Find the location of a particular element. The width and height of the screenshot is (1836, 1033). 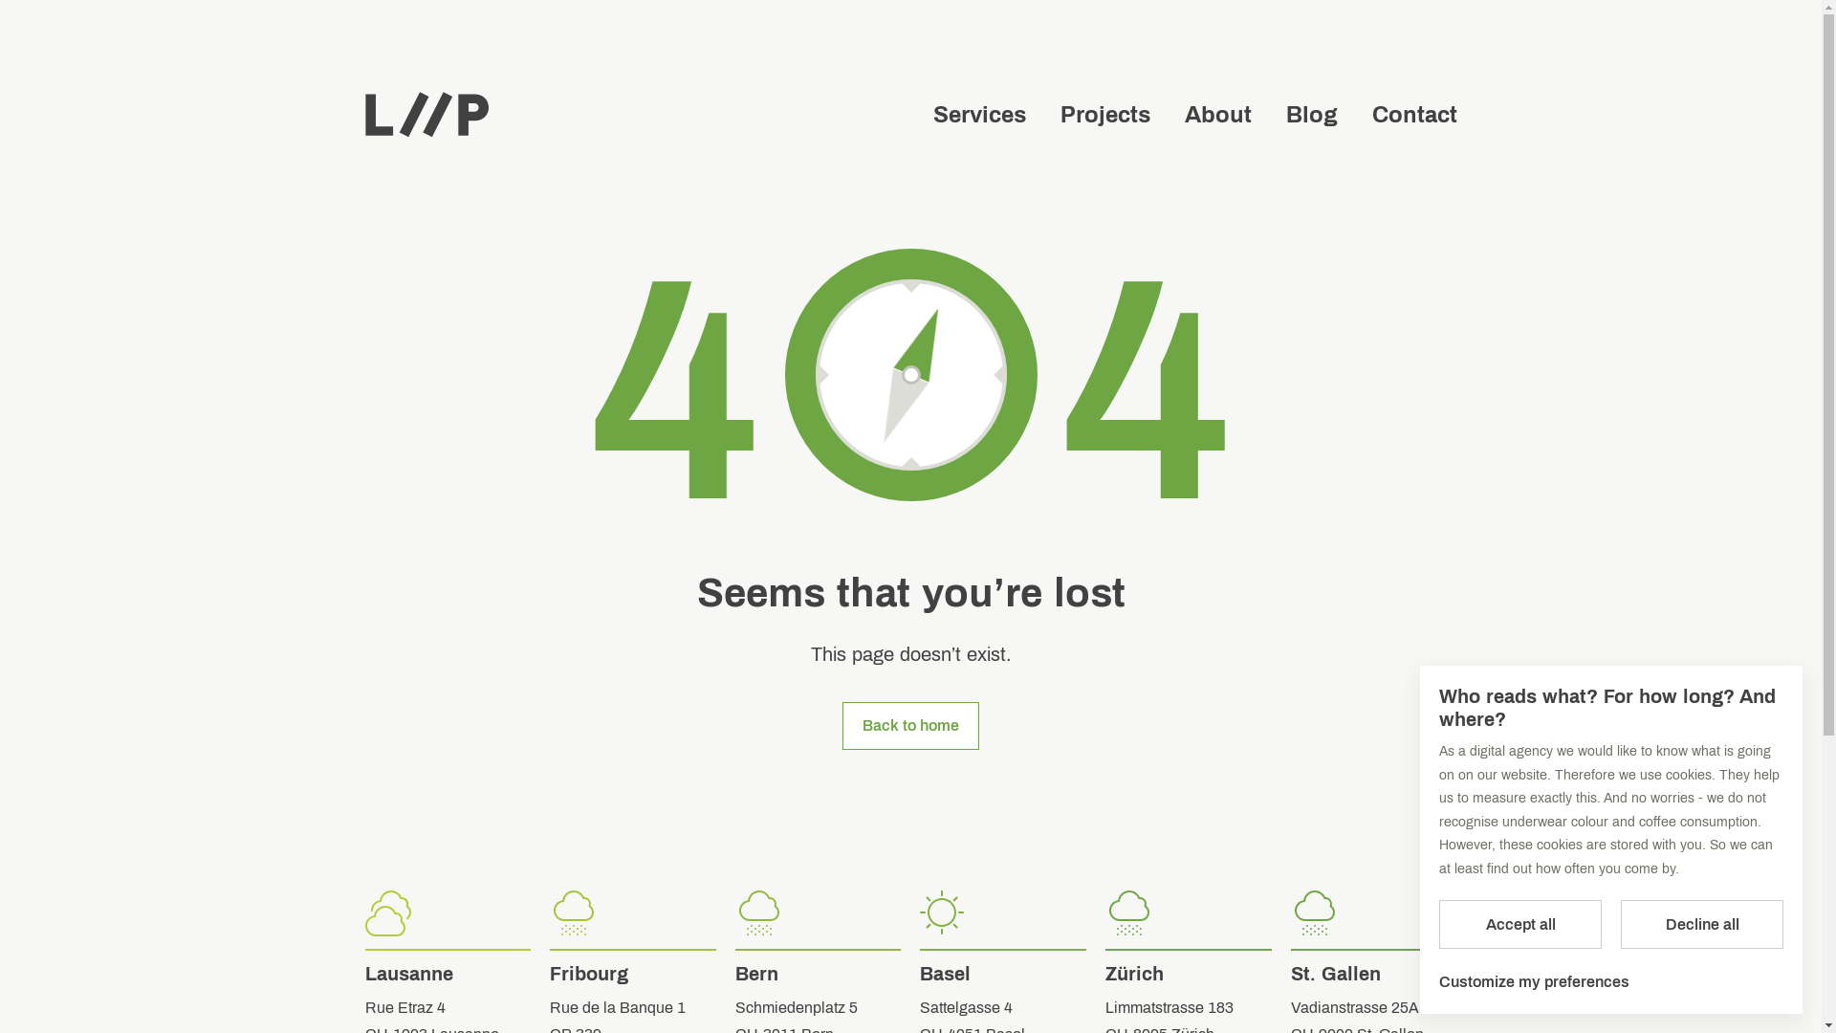

Accept all is located at coordinates (1520, 924).